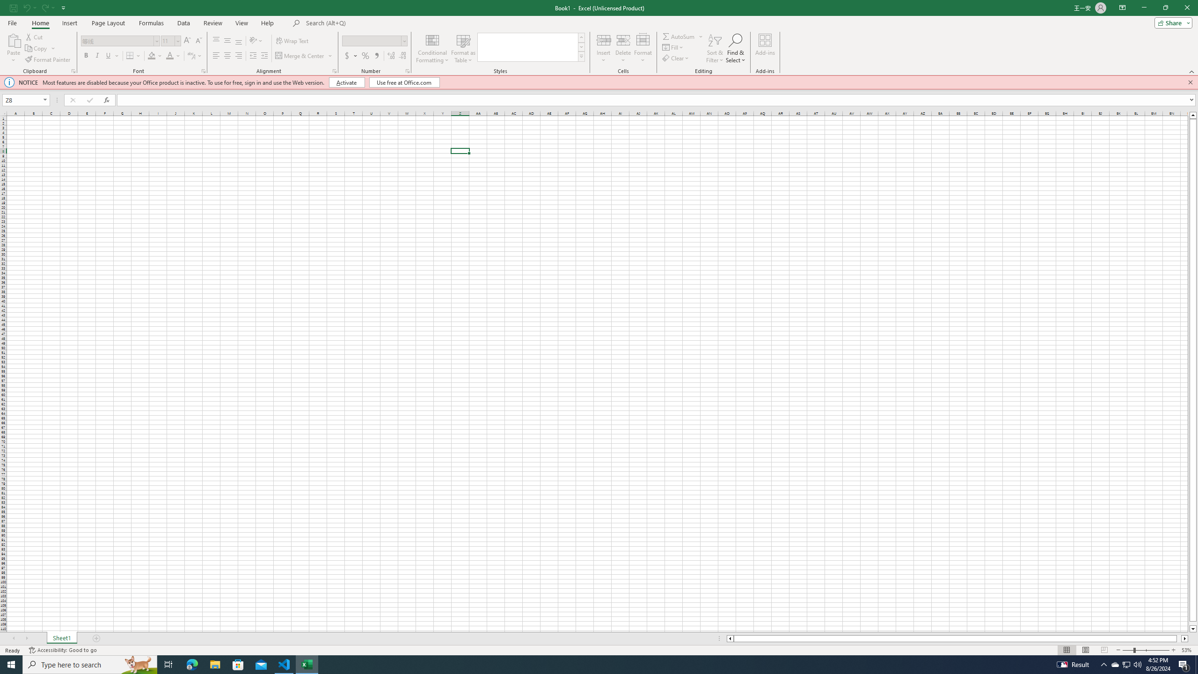 This screenshot has height=674, width=1198. I want to click on Number Format, so click(375, 41).